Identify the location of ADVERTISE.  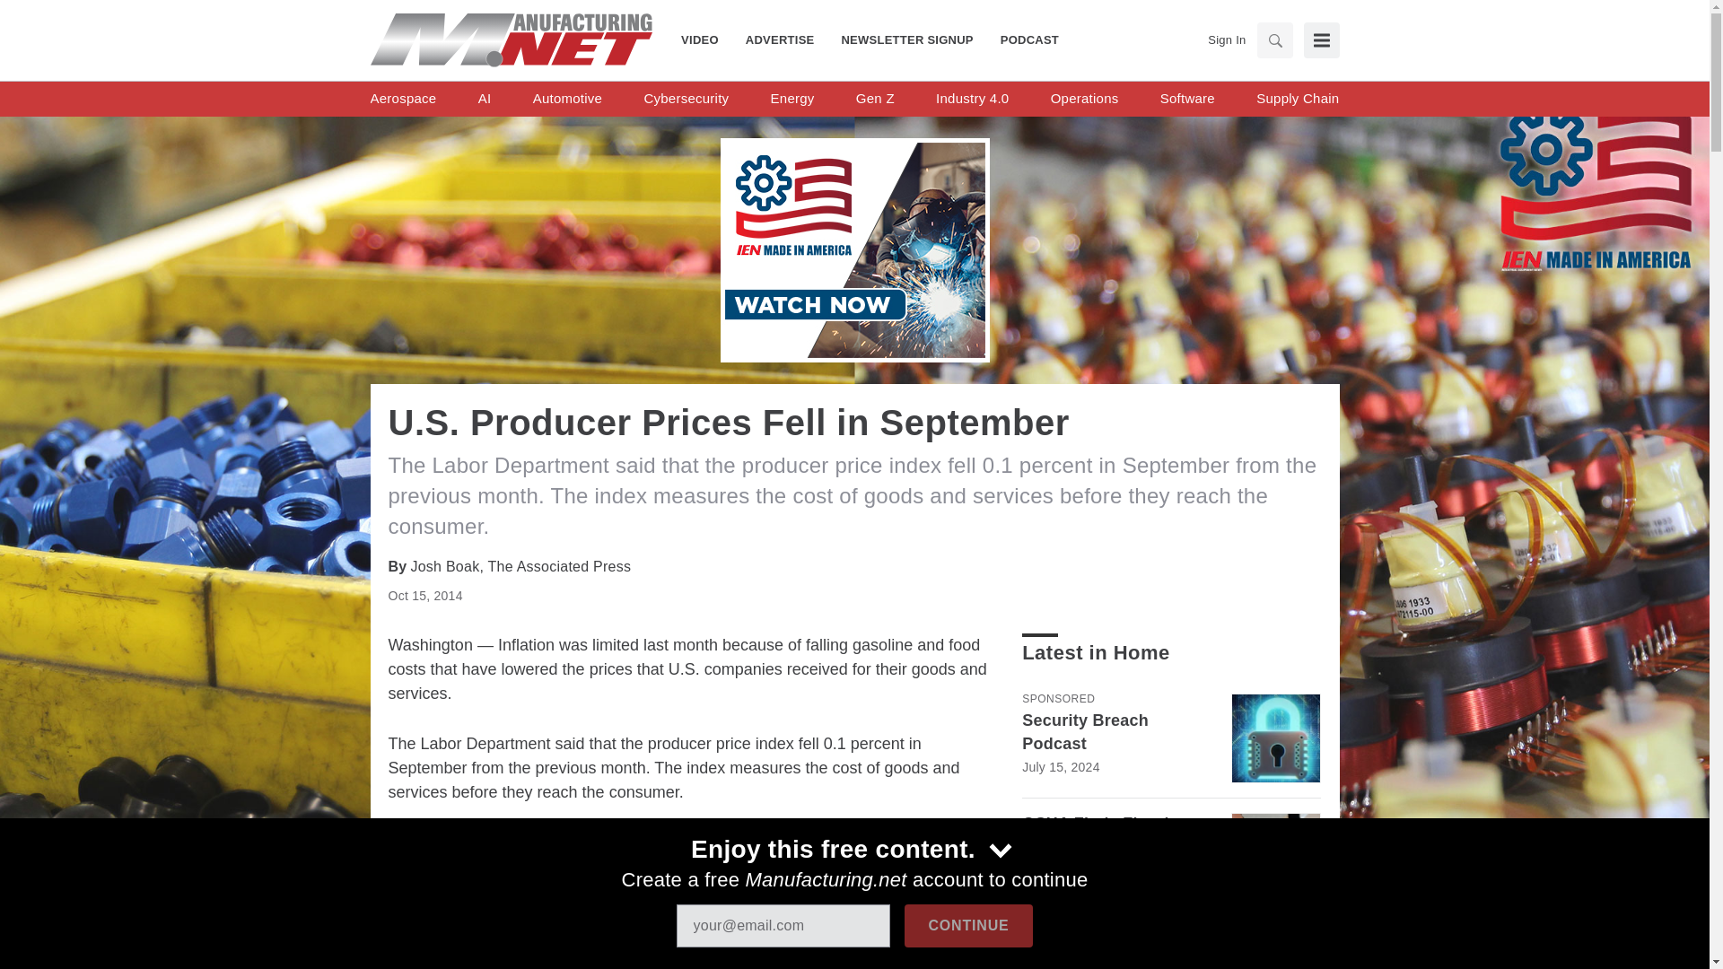
(781, 39).